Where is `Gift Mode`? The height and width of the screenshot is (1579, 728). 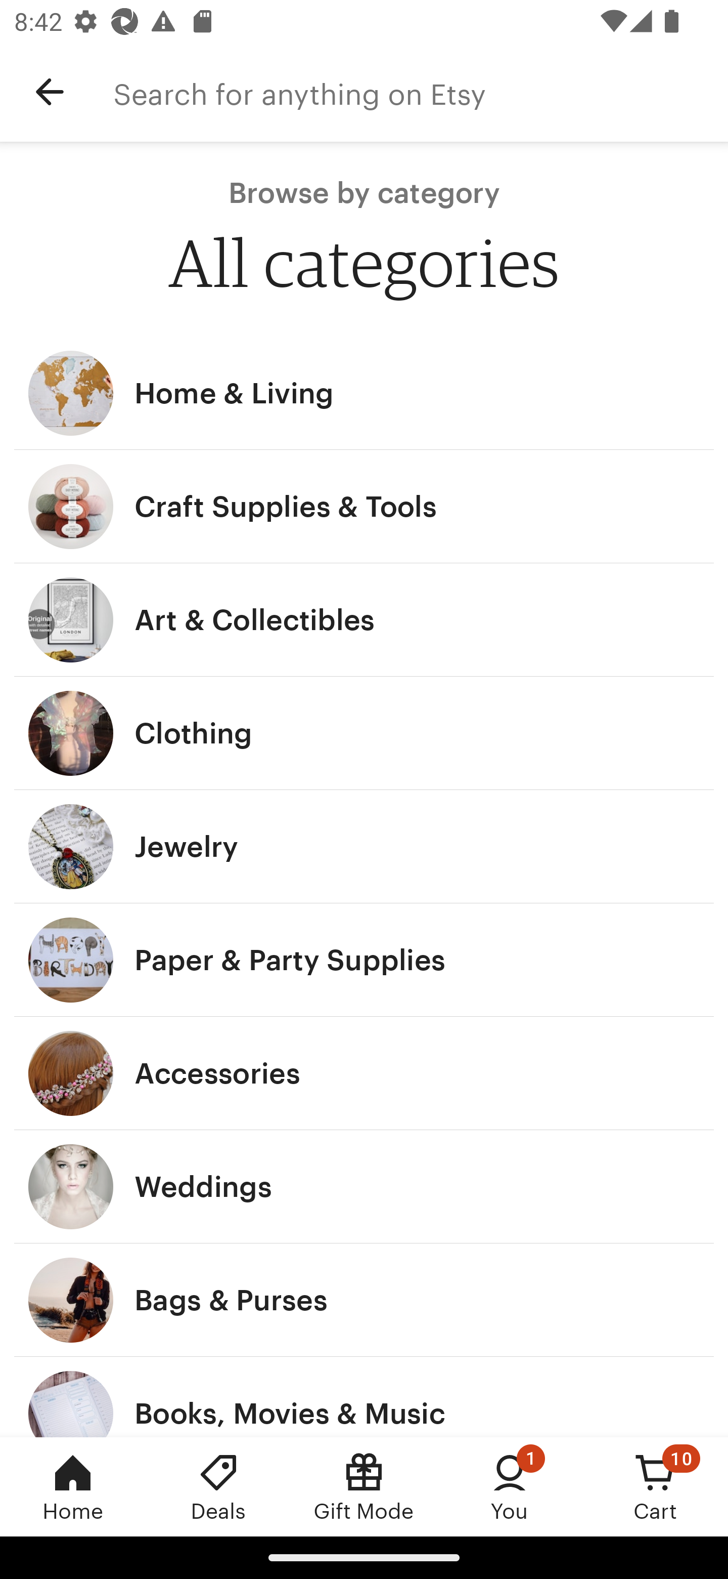 Gift Mode is located at coordinates (364, 1486).